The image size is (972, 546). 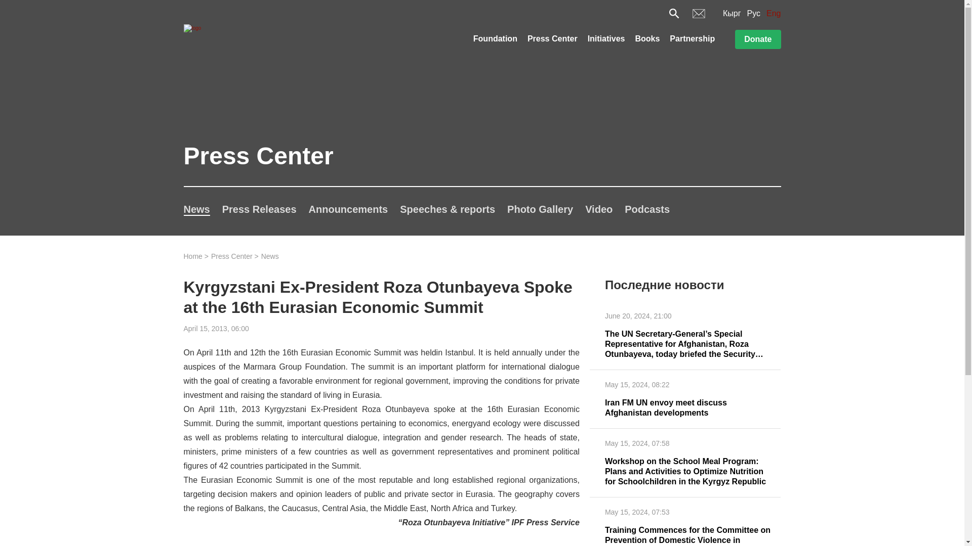 I want to click on Podcasts, so click(x=647, y=209).